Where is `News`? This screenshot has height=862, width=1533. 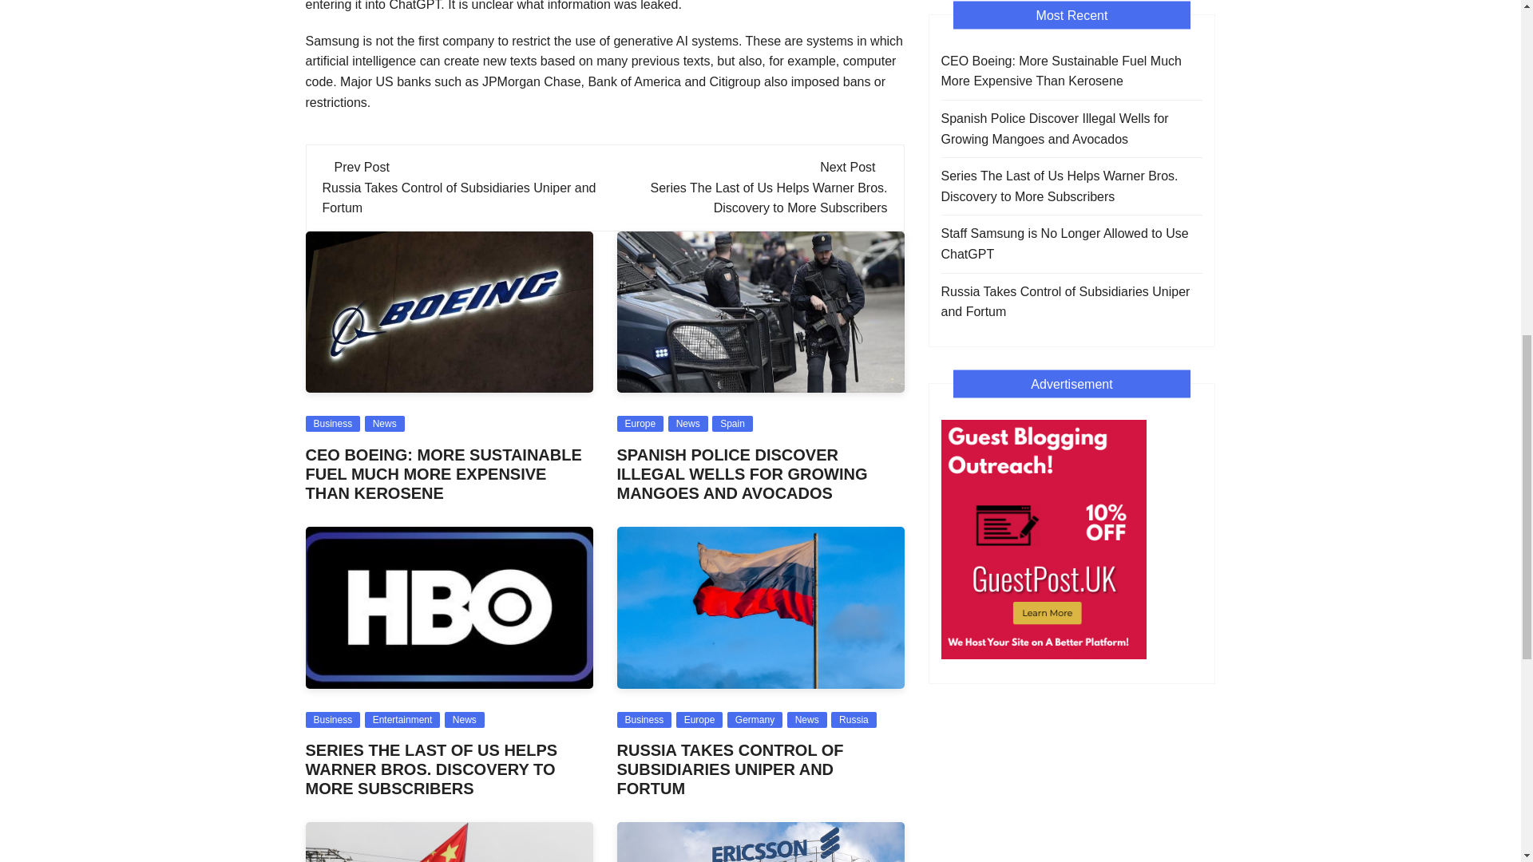 News is located at coordinates (464, 720).